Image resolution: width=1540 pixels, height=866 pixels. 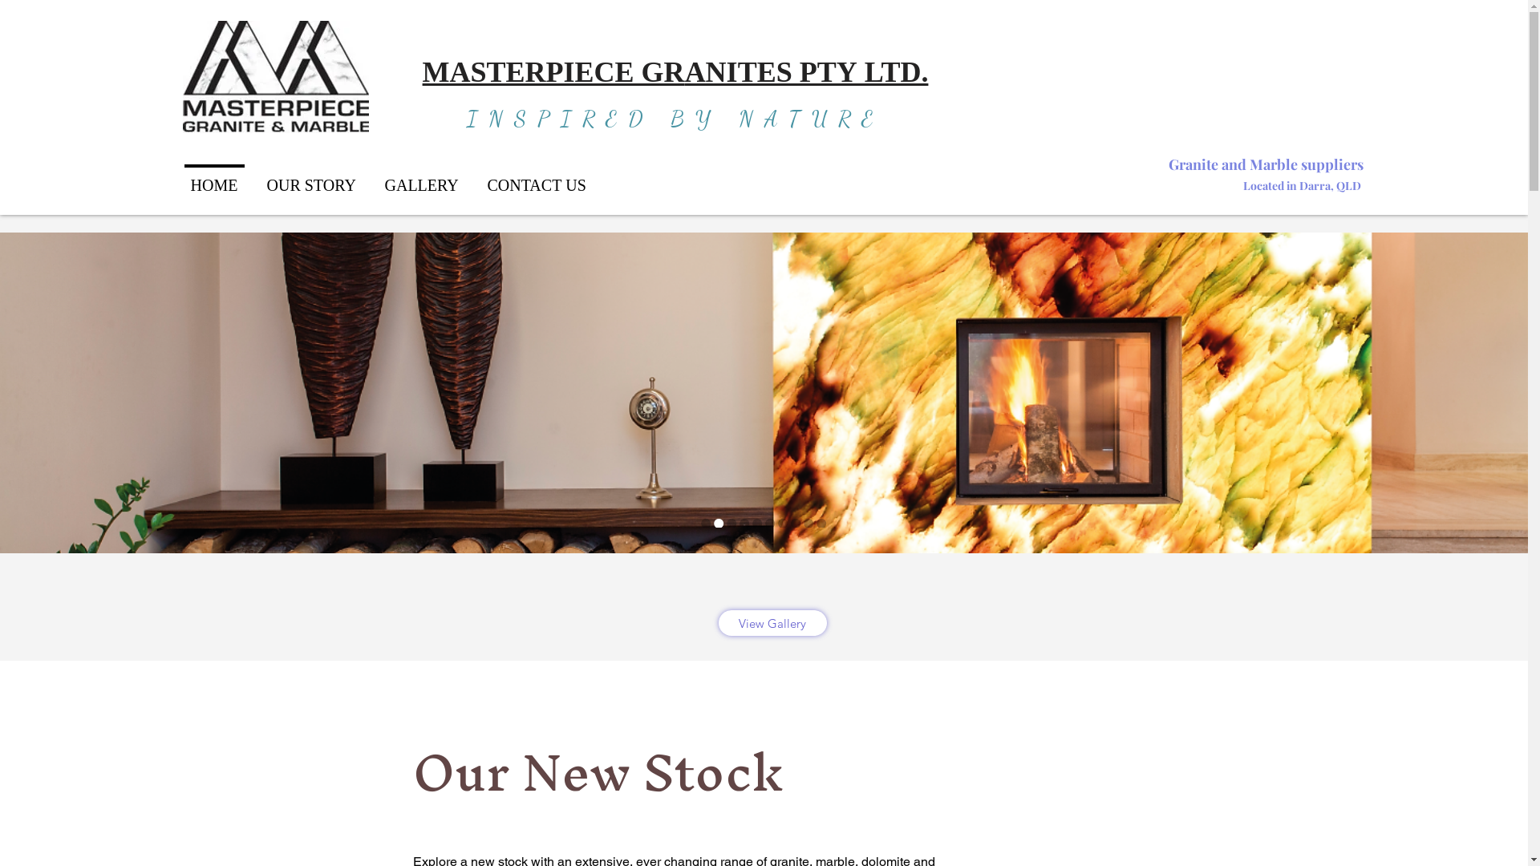 I want to click on View Gallery, so click(x=773, y=623).